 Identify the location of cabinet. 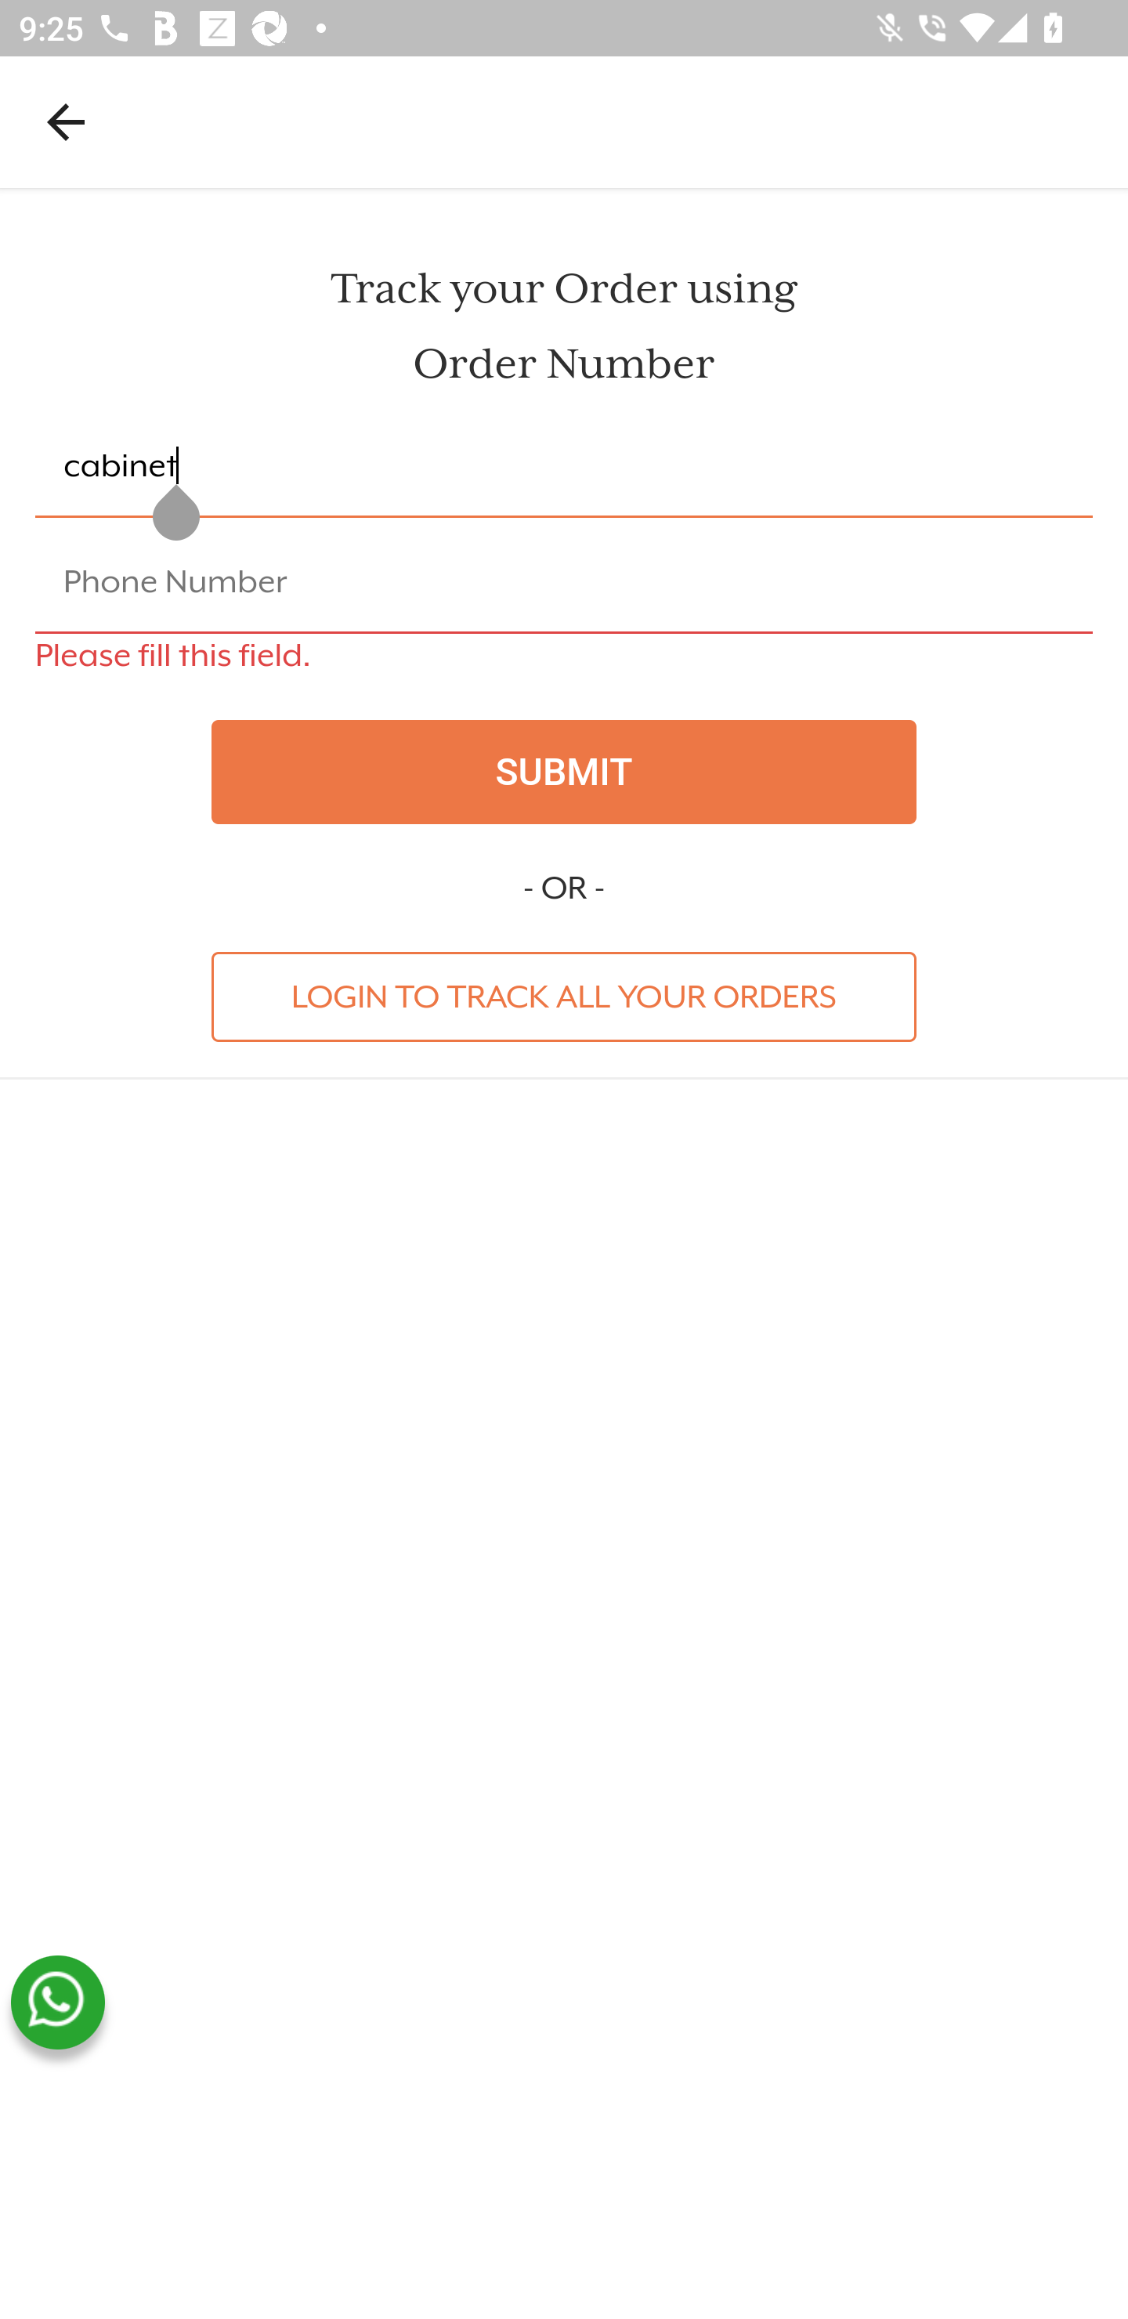
(564, 467).